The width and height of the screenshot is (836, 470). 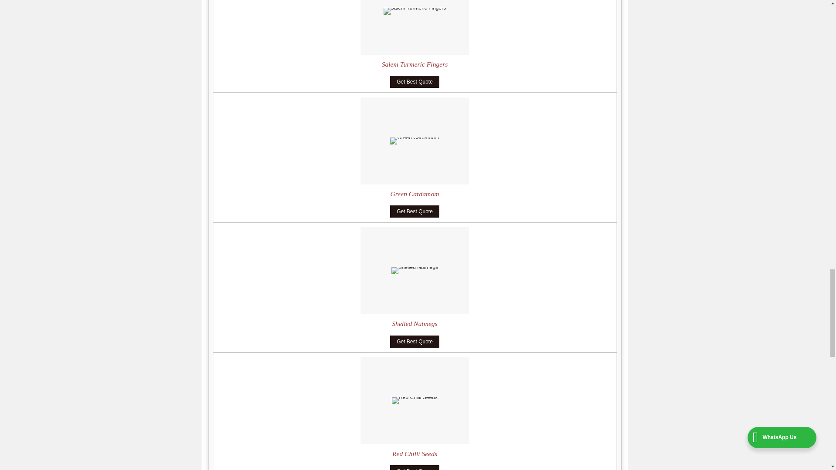 I want to click on Salem Turmeric Fingers, so click(x=415, y=64).